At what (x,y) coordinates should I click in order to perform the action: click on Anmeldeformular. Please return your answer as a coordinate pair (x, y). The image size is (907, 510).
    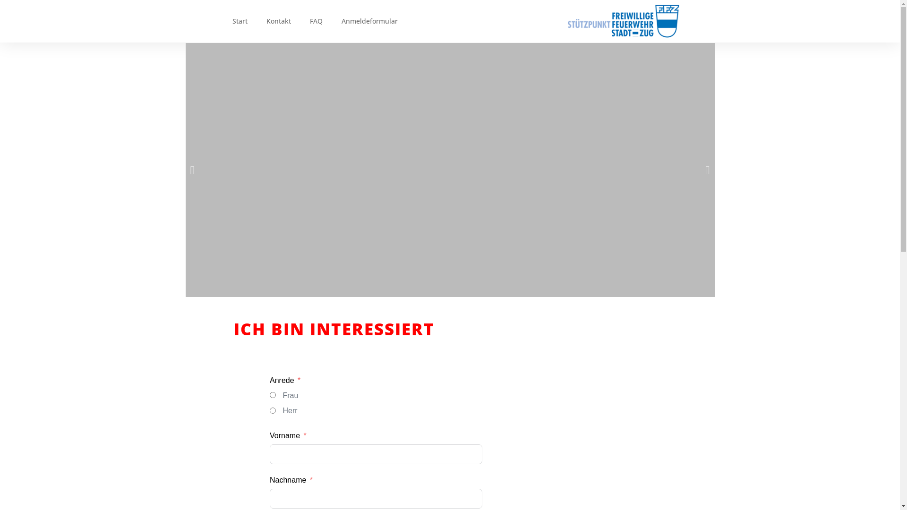
    Looking at the image, I should click on (369, 21).